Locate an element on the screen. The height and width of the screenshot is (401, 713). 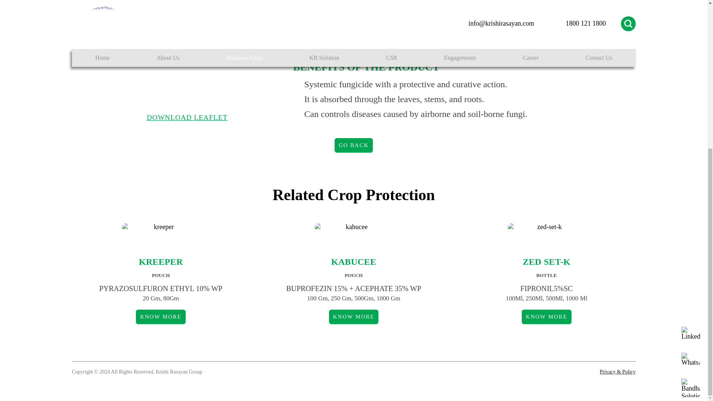
kabucee is located at coordinates (354, 227).